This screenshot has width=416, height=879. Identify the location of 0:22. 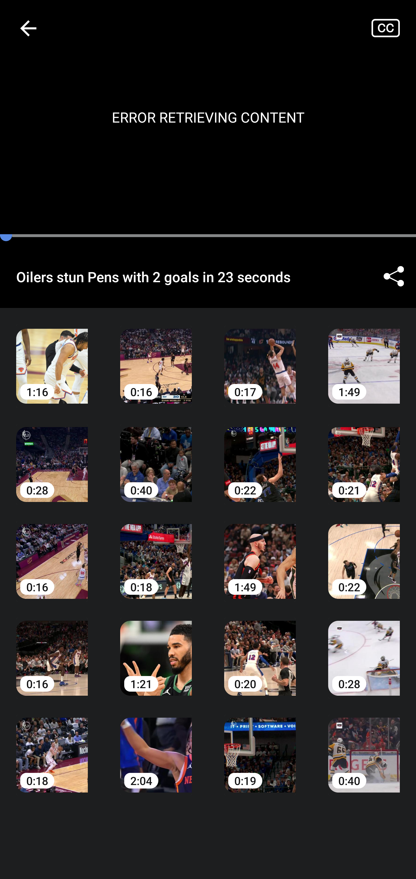
(260, 456).